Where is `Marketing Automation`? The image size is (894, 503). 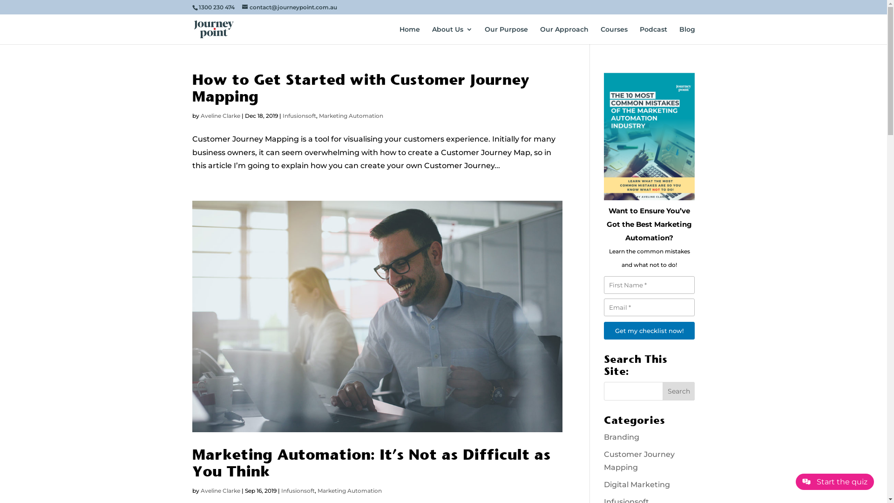 Marketing Automation is located at coordinates (351, 116).